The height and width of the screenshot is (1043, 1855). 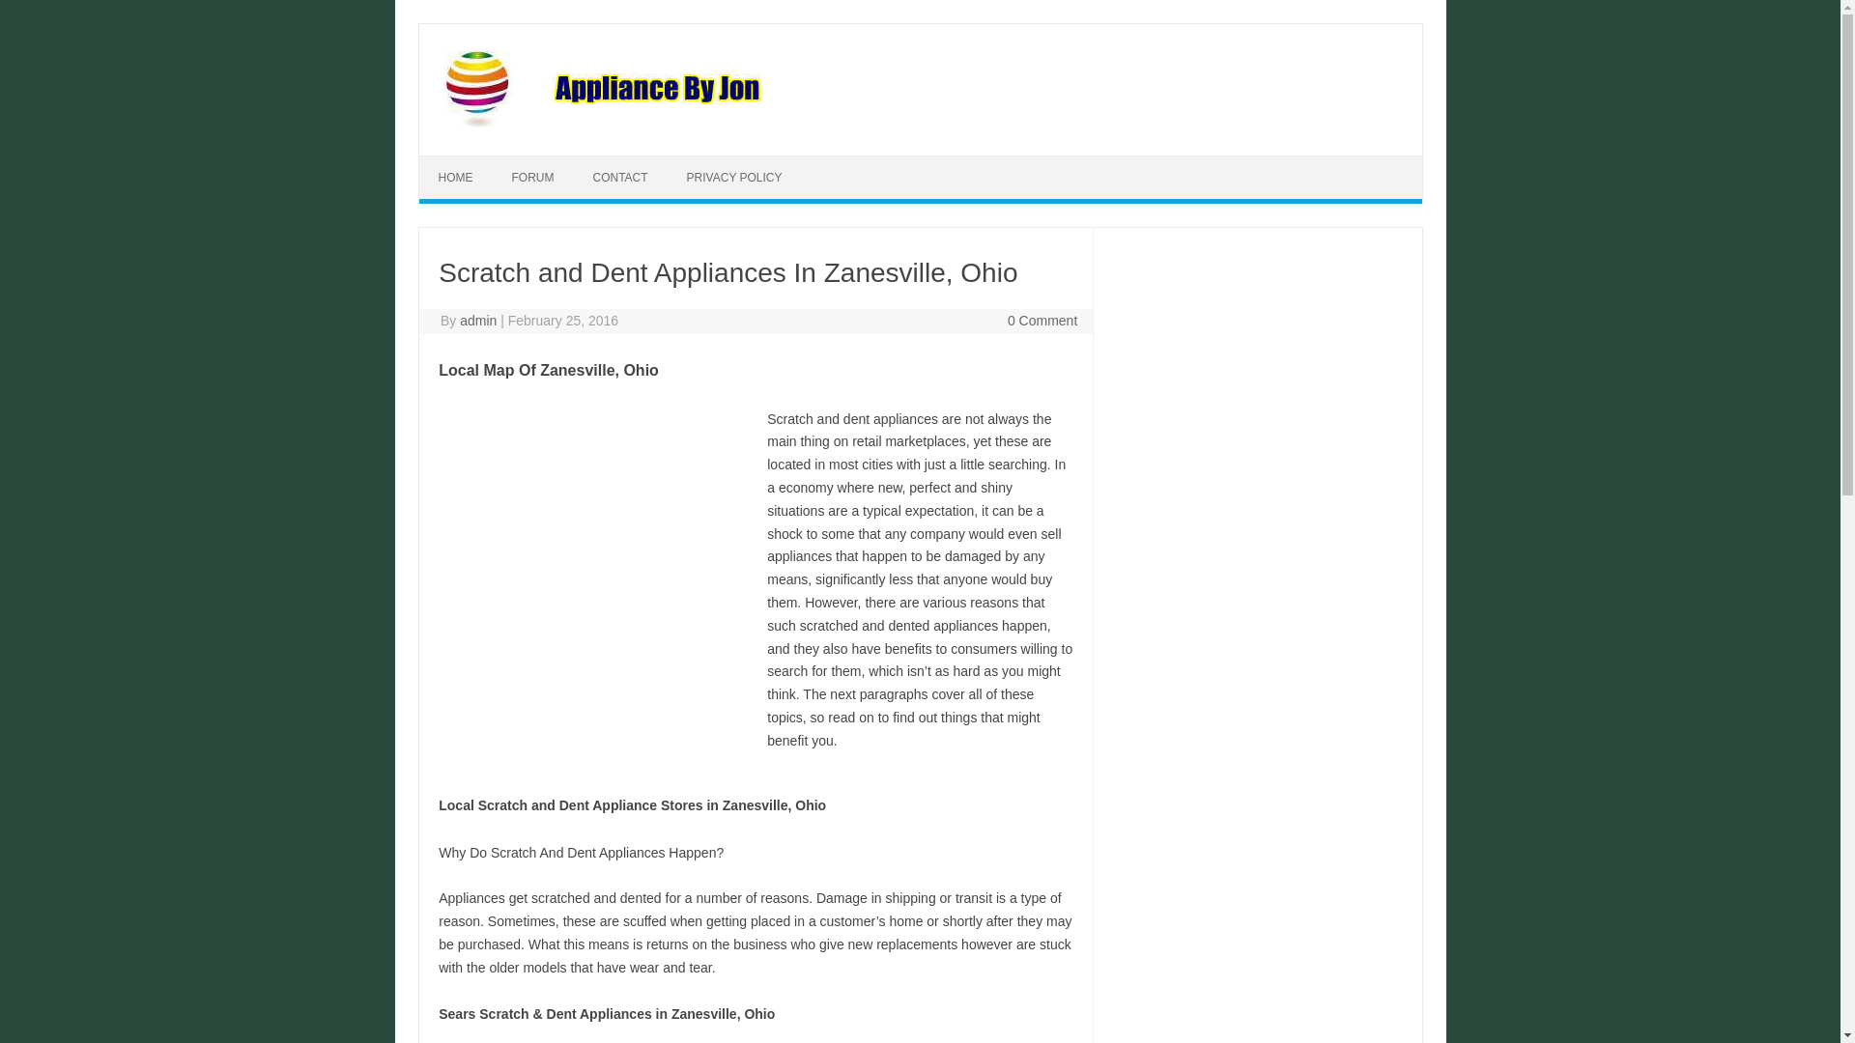 What do you see at coordinates (533, 178) in the screenshot?
I see `FORUM` at bounding box center [533, 178].